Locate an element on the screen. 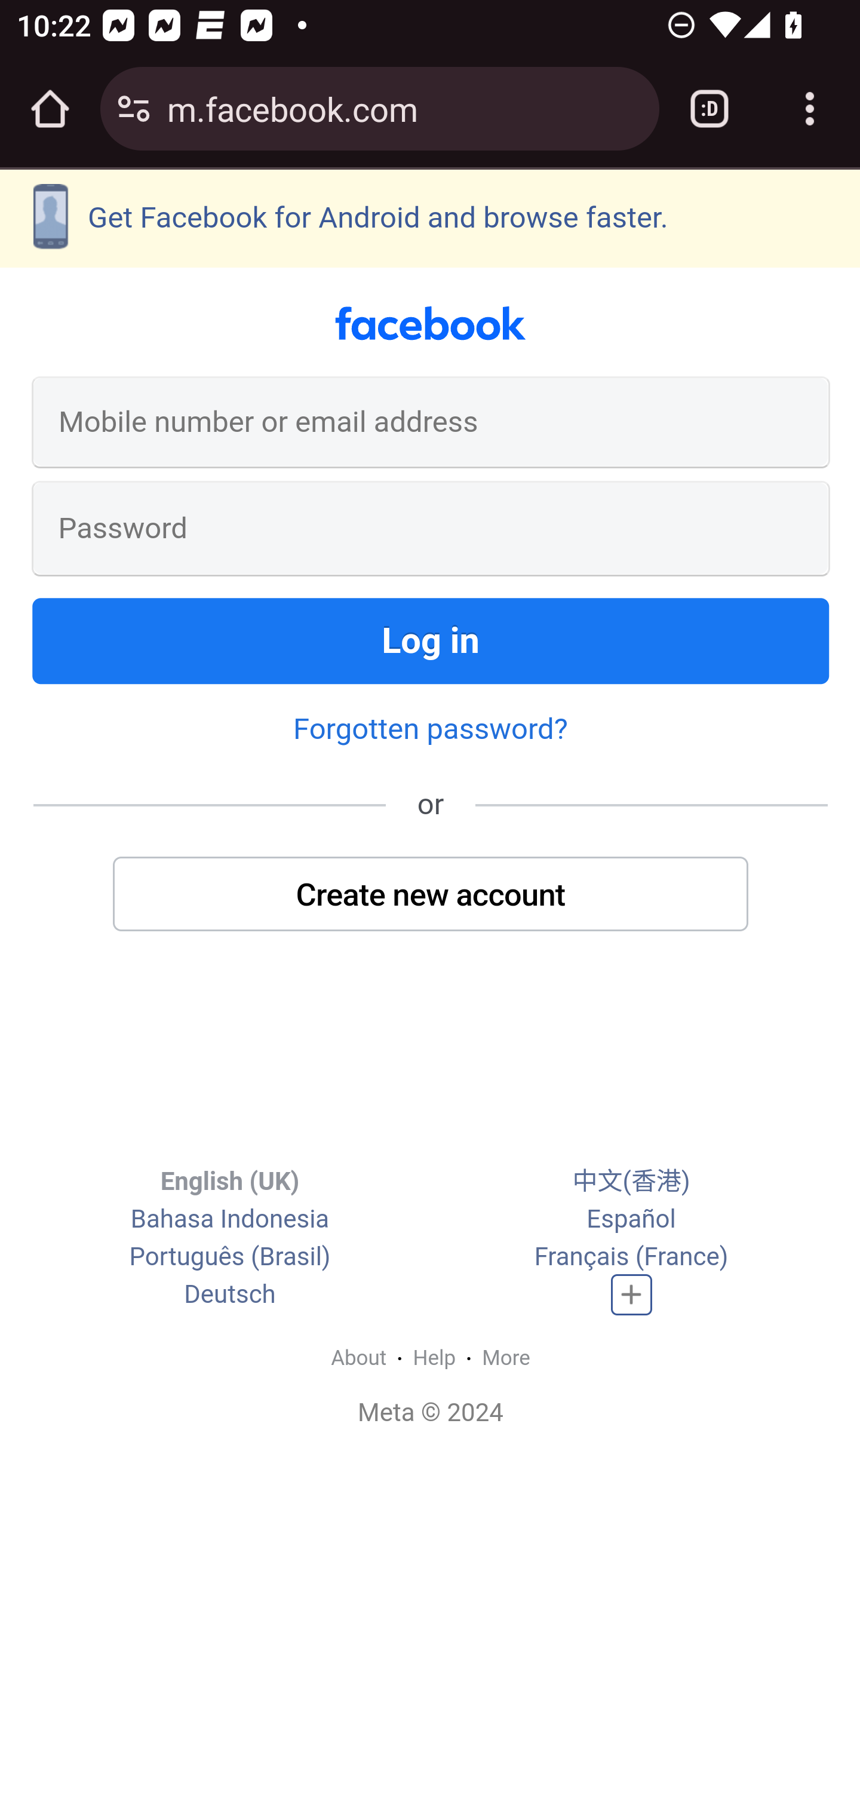 This screenshot has height=1816, width=860. Forgotten password? is located at coordinates (430, 728).